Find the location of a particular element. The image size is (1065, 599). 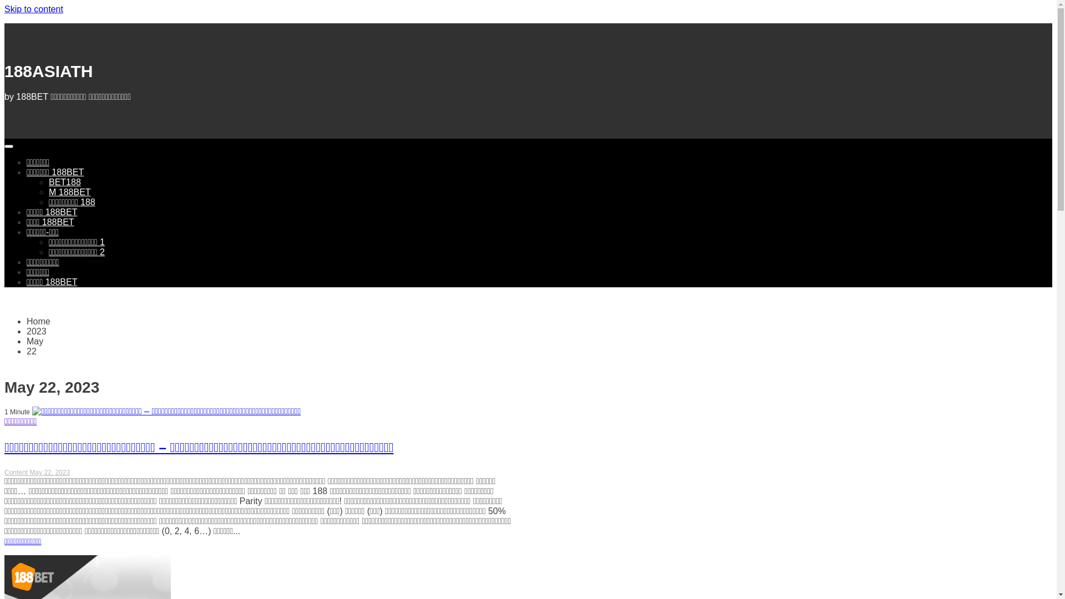

May 22, 2023 is located at coordinates (50, 473).